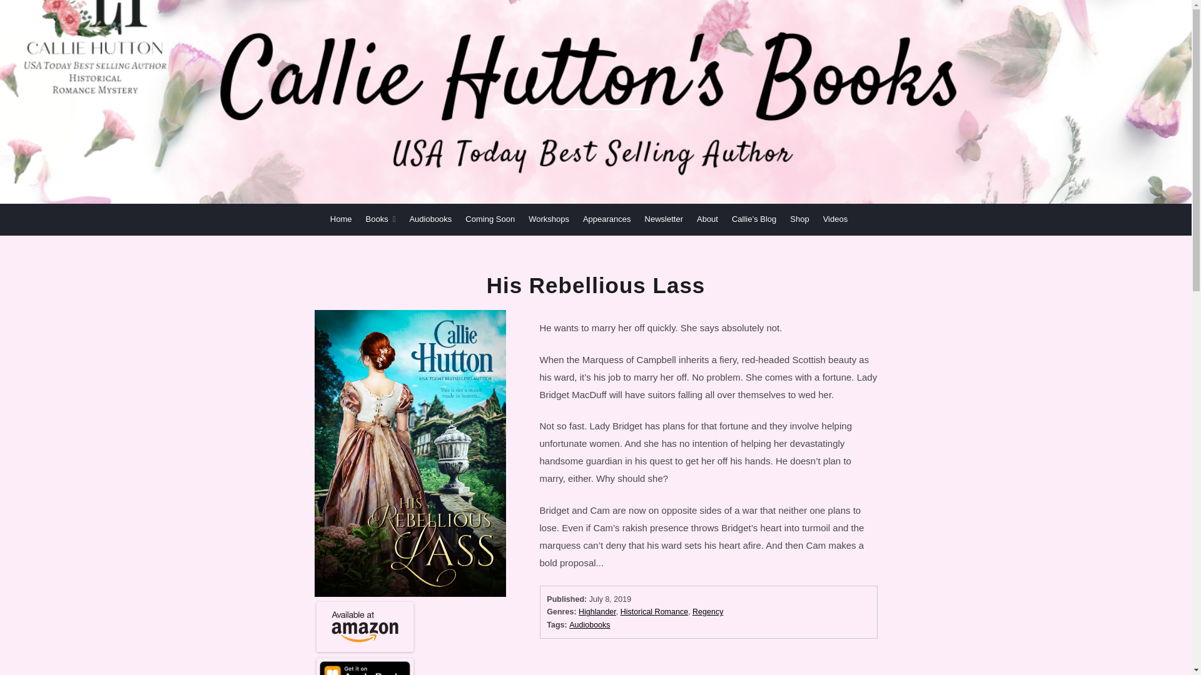 This screenshot has height=675, width=1201. What do you see at coordinates (549, 219) in the screenshot?
I see `Workshops` at bounding box center [549, 219].